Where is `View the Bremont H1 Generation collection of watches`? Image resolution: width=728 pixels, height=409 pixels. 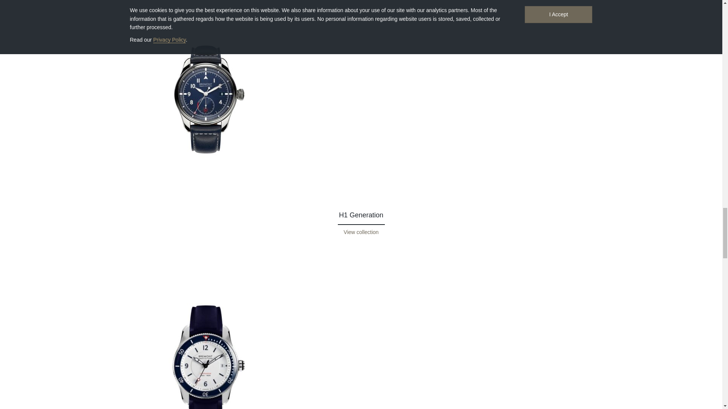
View the Bremont H1 Generation collection of watches is located at coordinates (361, 232).